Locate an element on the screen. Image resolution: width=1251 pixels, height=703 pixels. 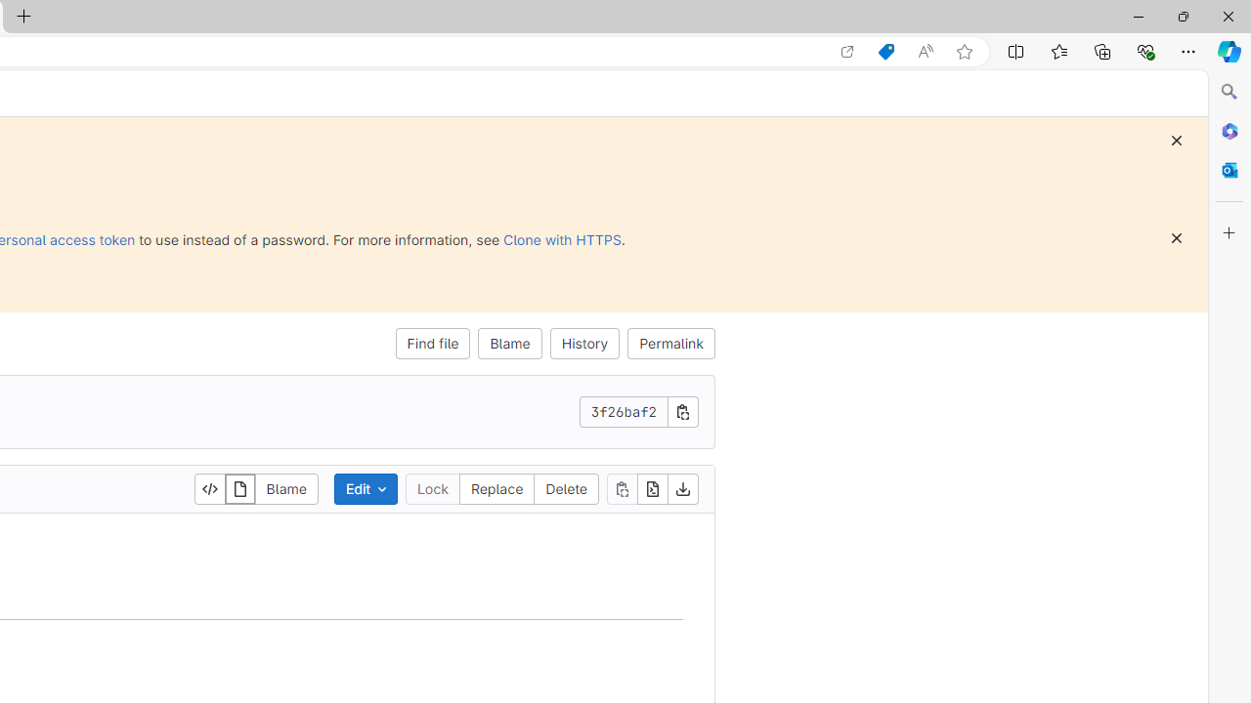
Display source is located at coordinates (209, 488).